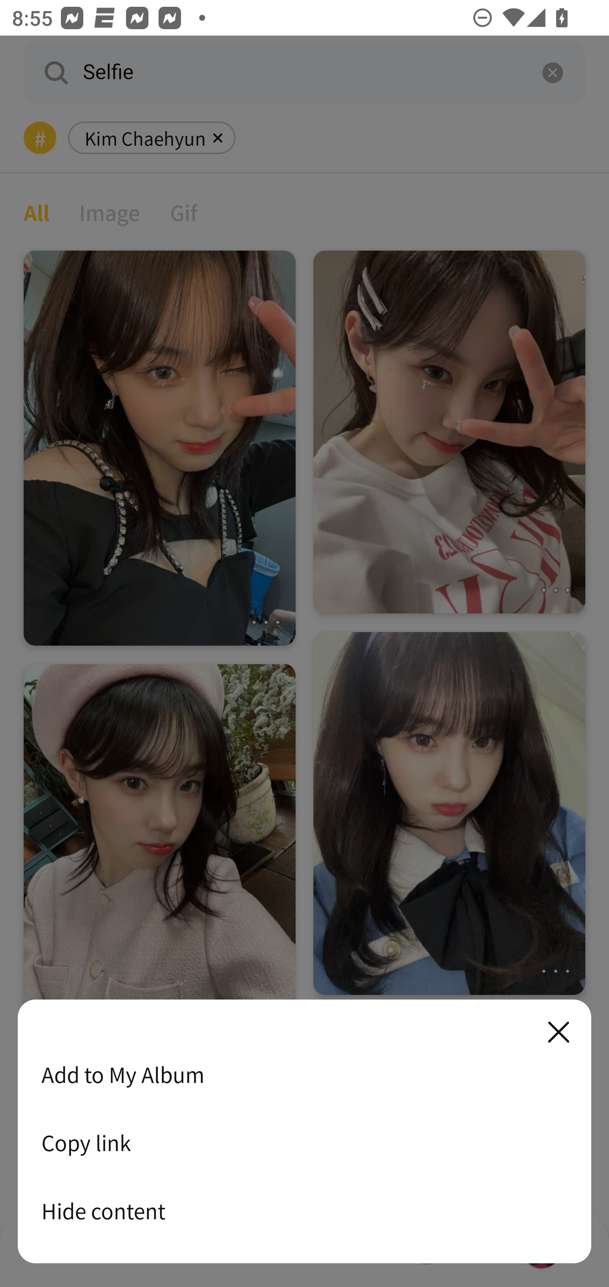 The width and height of the screenshot is (609, 1287). Describe the element at coordinates (304, 1132) in the screenshot. I see `Add to My Album Copy link Hide content` at that location.